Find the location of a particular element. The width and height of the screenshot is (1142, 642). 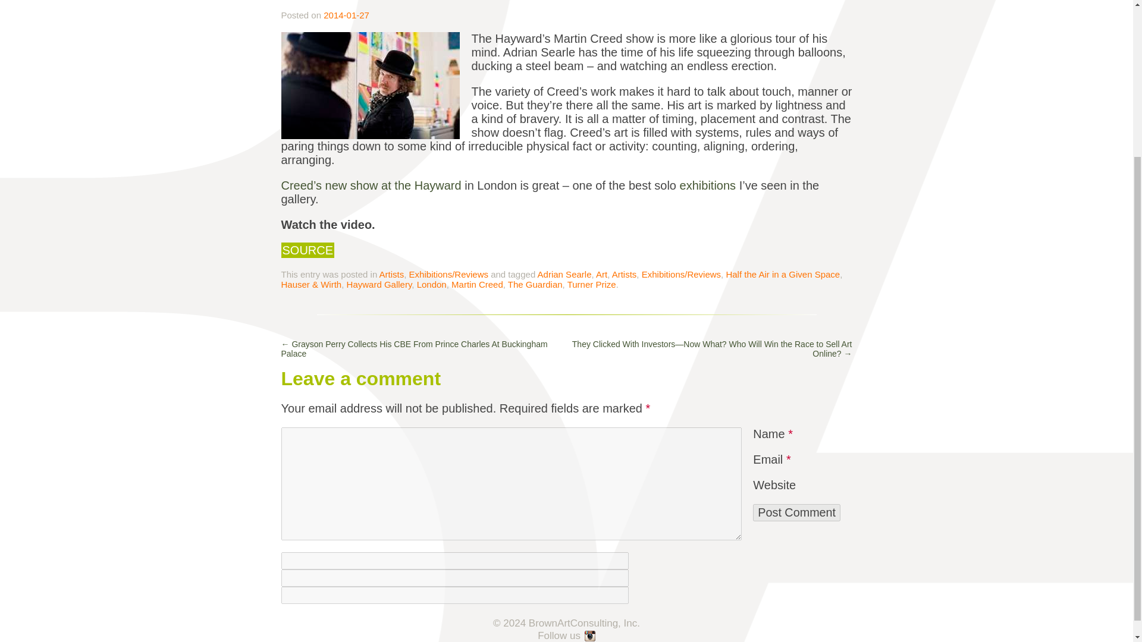

Martin Creed is located at coordinates (477, 284).